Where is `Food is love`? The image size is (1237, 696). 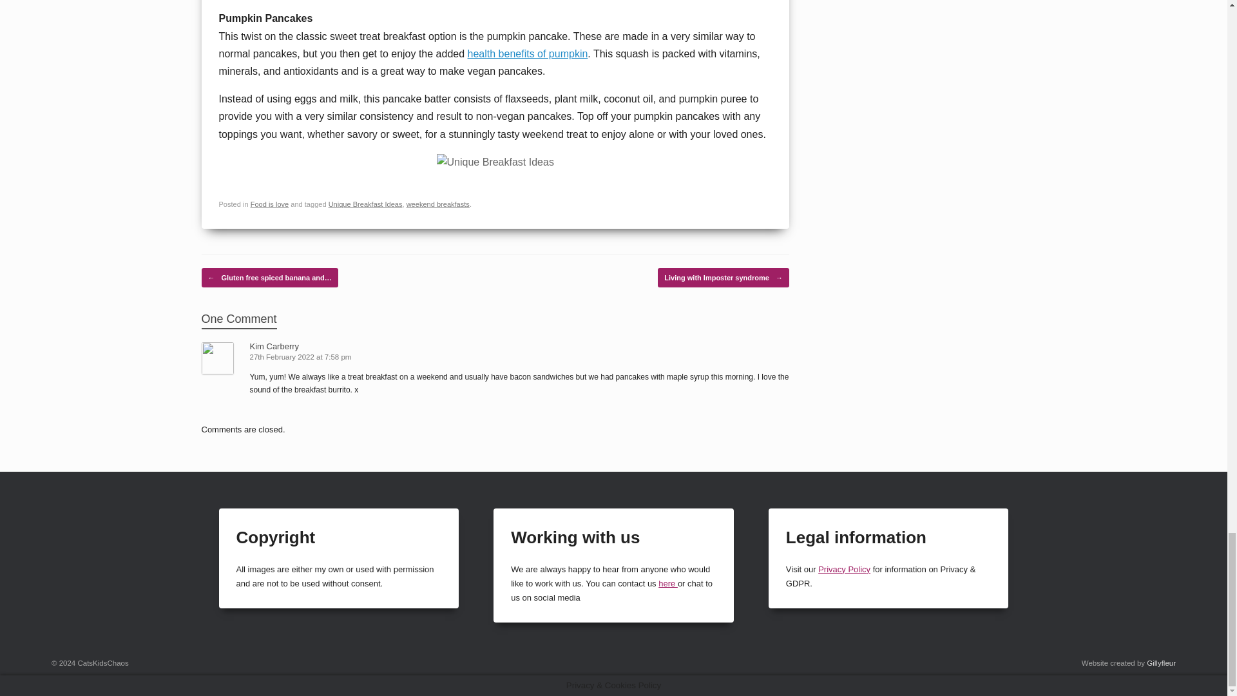
Food is love is located at coordinates (270, 204).